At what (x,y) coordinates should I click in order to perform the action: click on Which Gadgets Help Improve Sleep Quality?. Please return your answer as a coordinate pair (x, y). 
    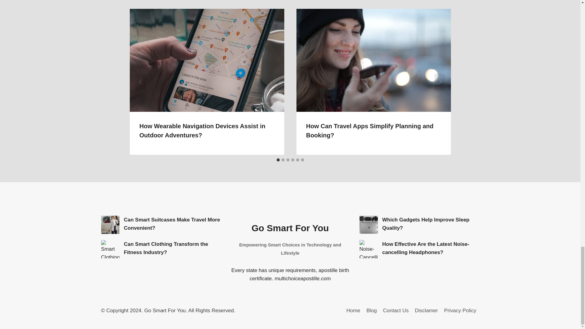
    Looking at the image, I should click on (369, 225).